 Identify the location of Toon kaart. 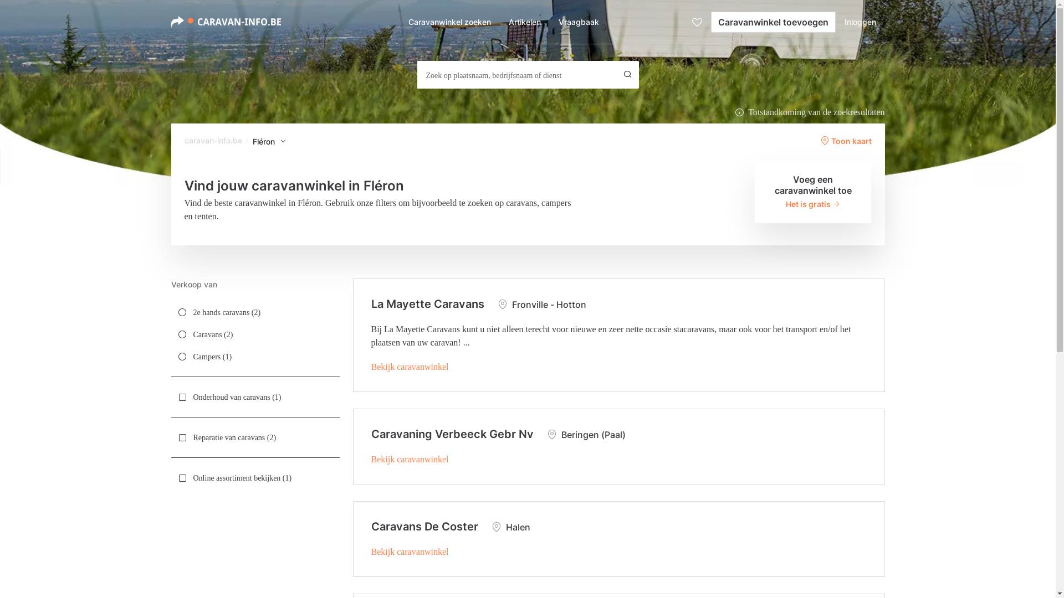
(846, 141).